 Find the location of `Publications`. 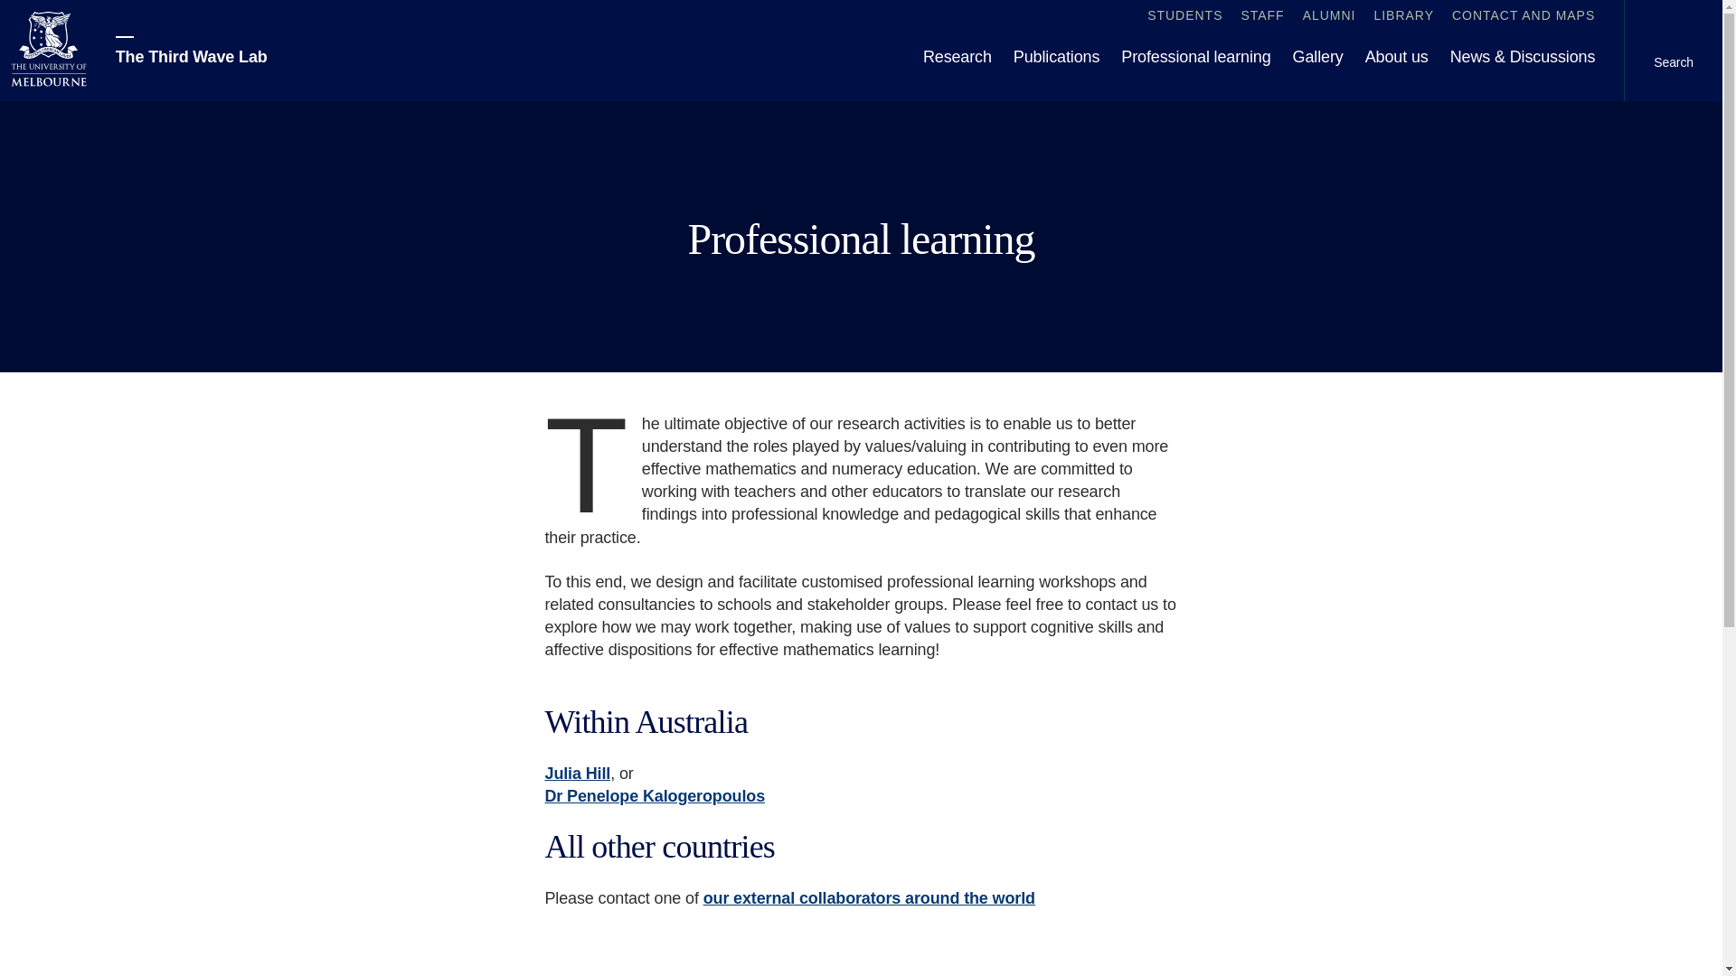

Publications is located at coordinates (1056, 58).